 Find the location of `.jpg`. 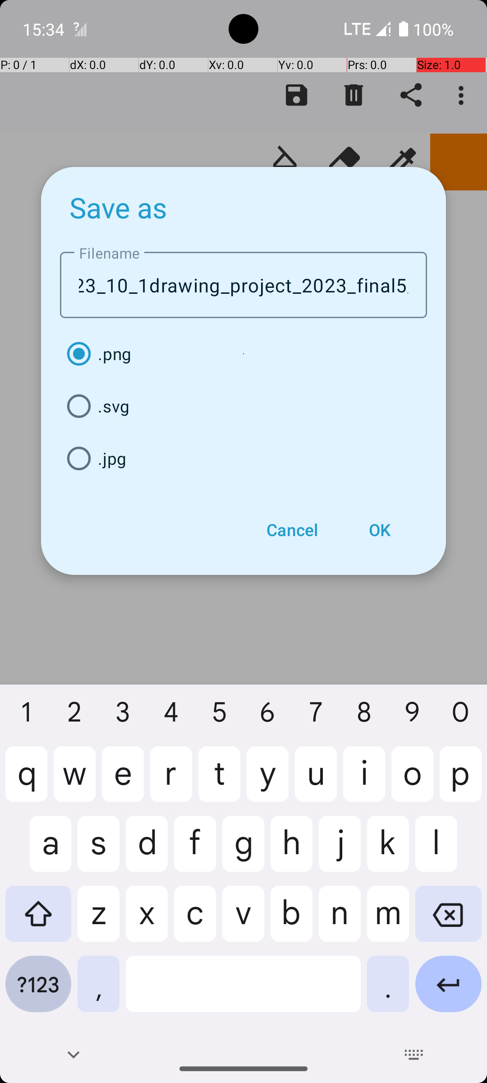

.jpg is located at coordinates (243, 458).